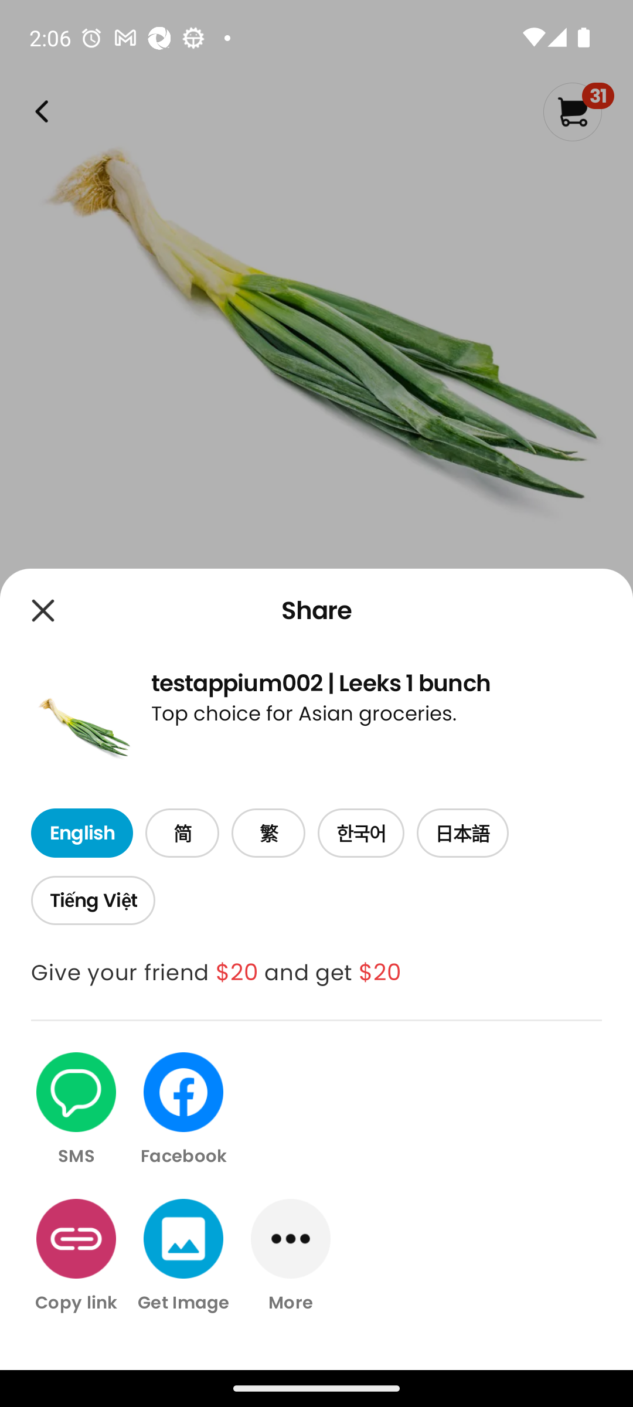 The image size is (633, 1407). What do you see at coordinates (184, 1110) in the screenshot?
I see `Facebook` at bounding box center [184, 1110].